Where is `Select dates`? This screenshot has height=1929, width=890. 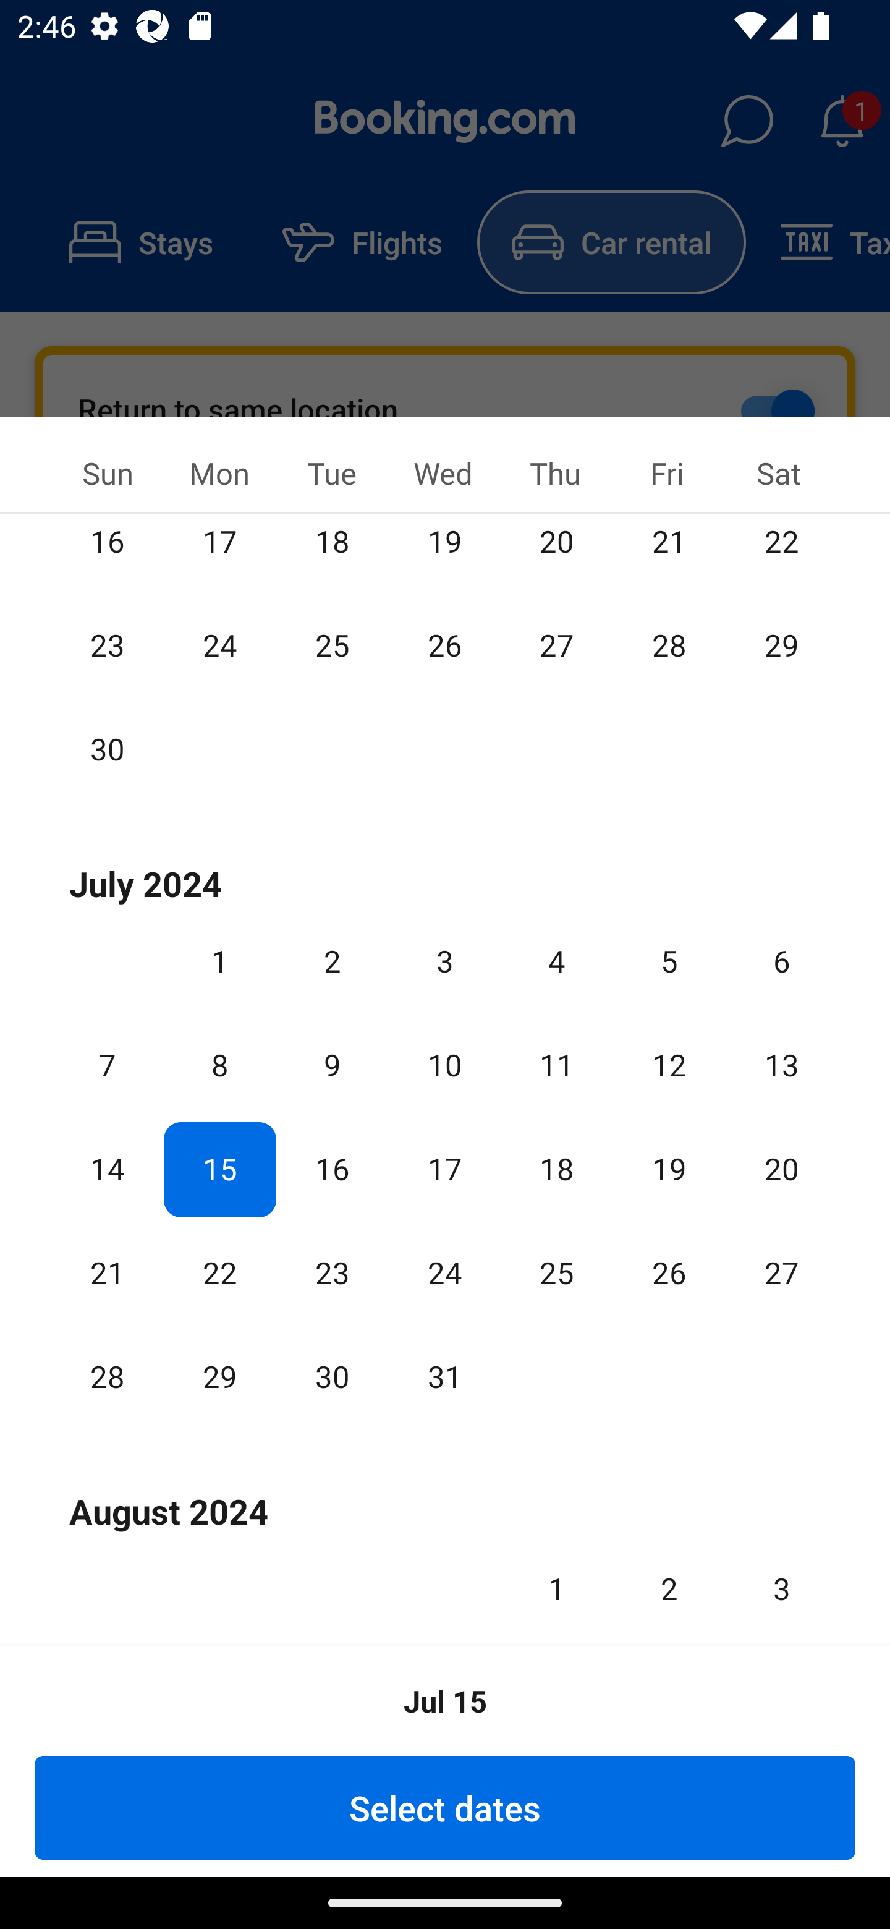
Select dates is located at coordinates (445, 1807).